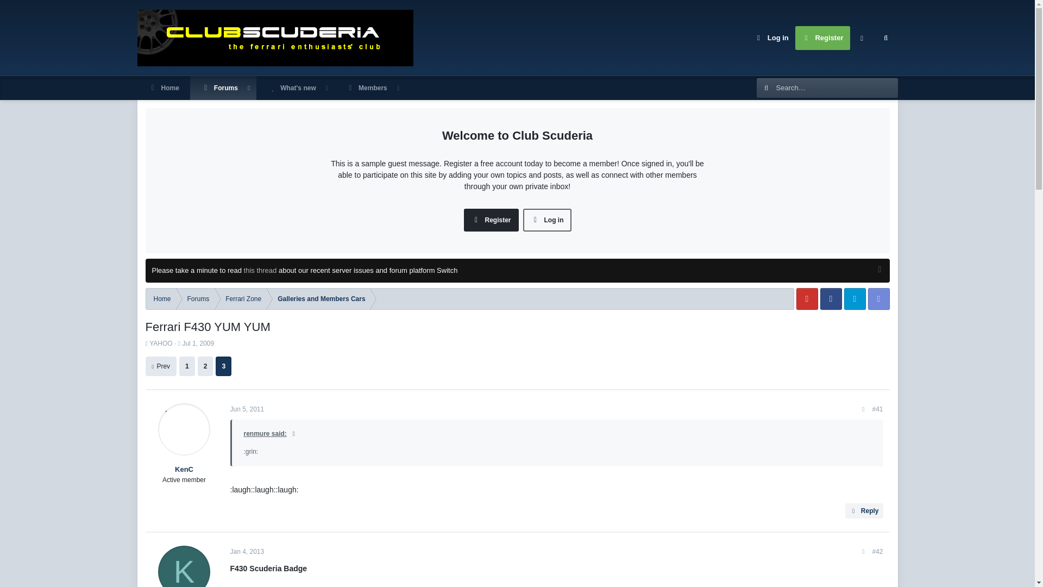  What do you see at coordinates (864, 510) in the screenshot?
I see `Reply, quoting this message` at bounding box center [864, 510].